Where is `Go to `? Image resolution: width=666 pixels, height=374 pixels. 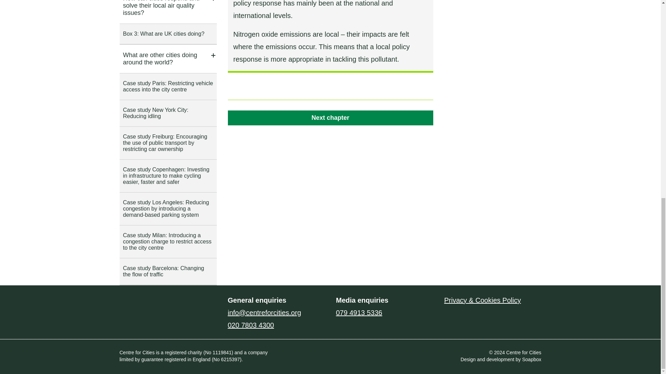
Go to  is located at coordinates (330, 118).